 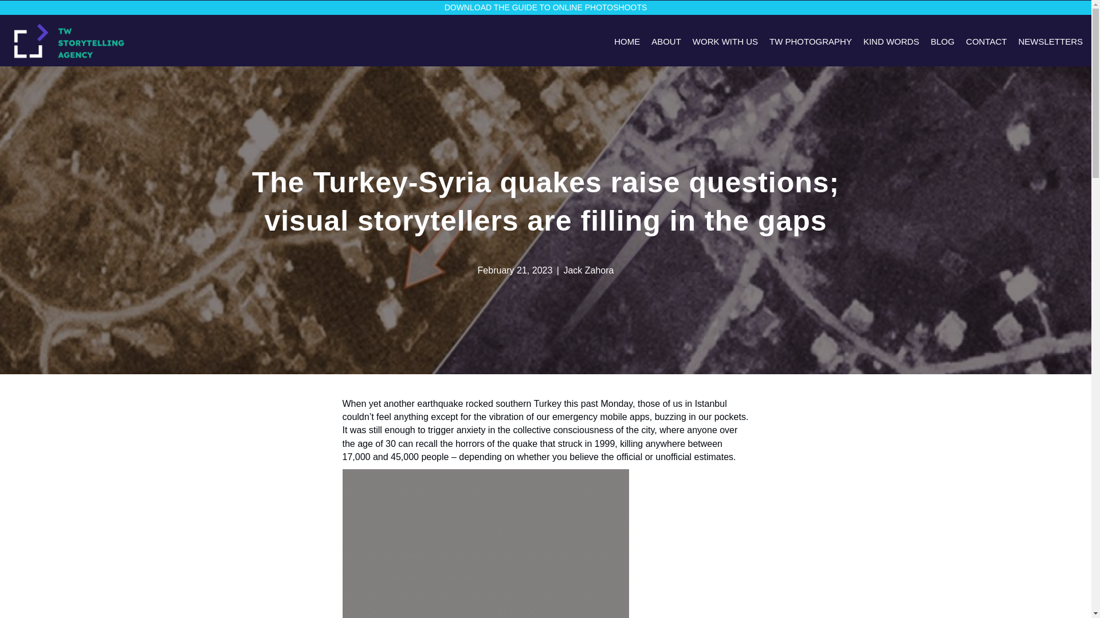 What do you see at coordinates (666, 41) in the screenshot?
I see `ABOUT` at bounding box center [666, 41].